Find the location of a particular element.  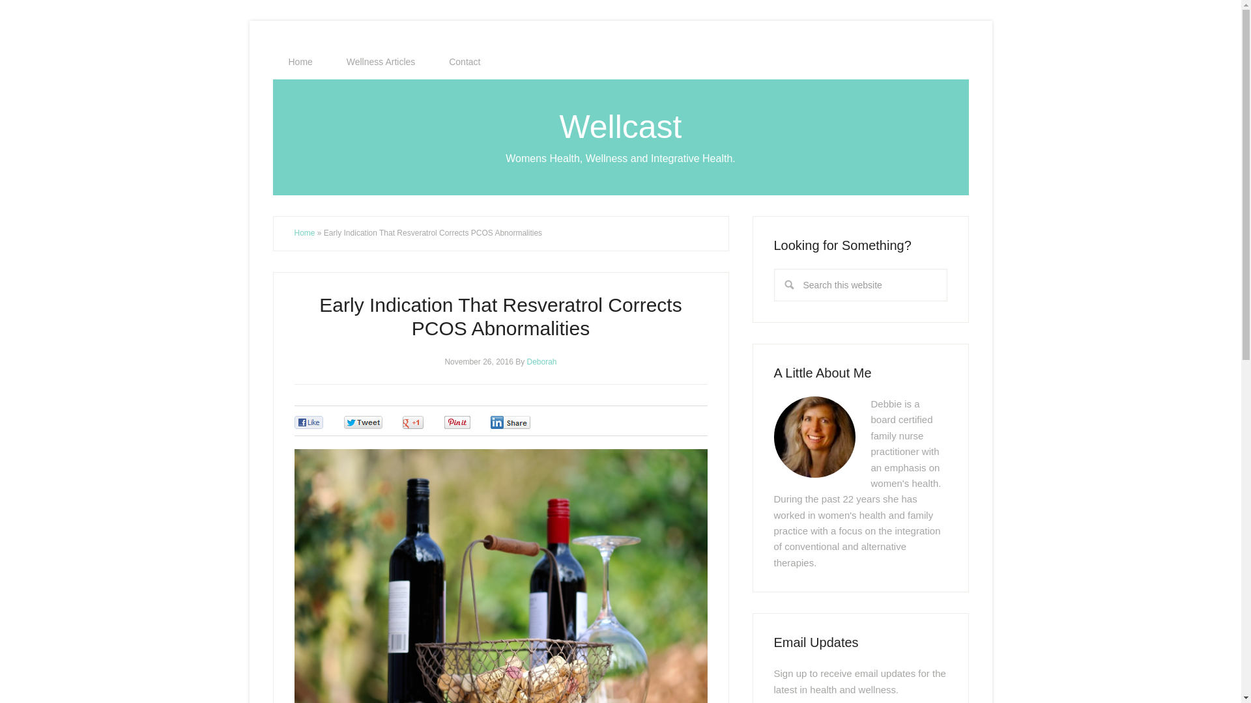

Be the first one to tweet this article! is located at coordinates (377, 423).